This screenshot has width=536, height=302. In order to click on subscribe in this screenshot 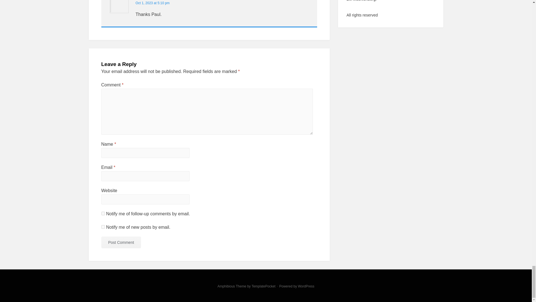, I will do `click(103, 214)`.